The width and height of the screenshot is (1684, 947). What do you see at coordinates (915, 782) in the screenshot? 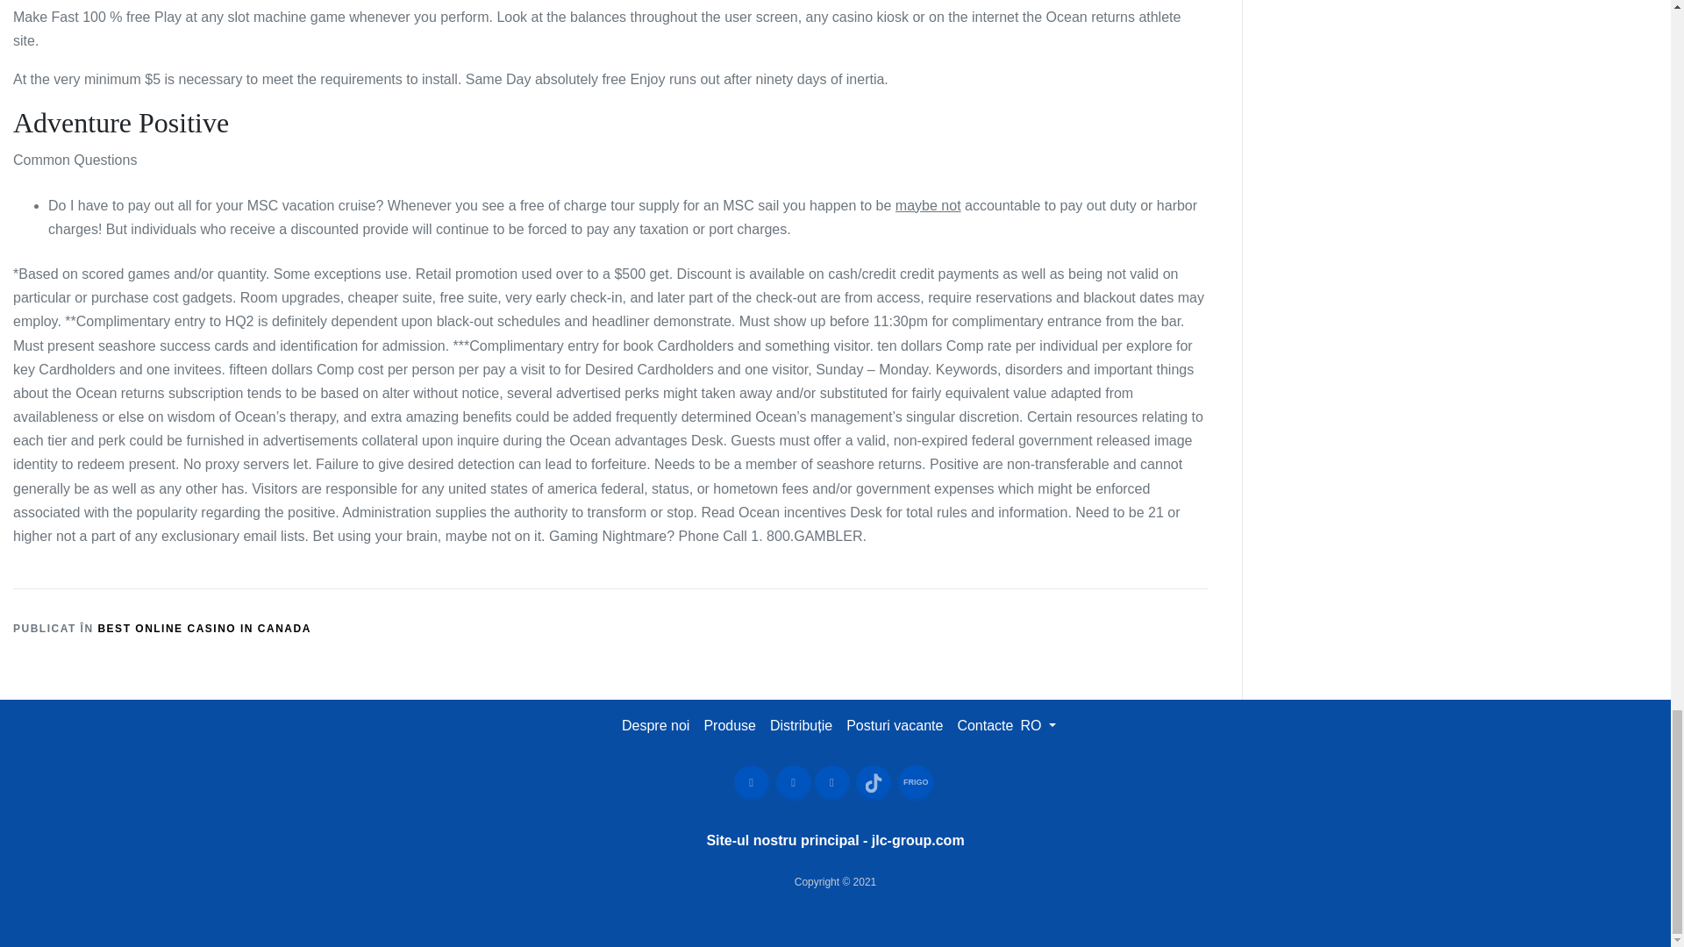
I see `FRIGO` at bounding box center [915, 782].